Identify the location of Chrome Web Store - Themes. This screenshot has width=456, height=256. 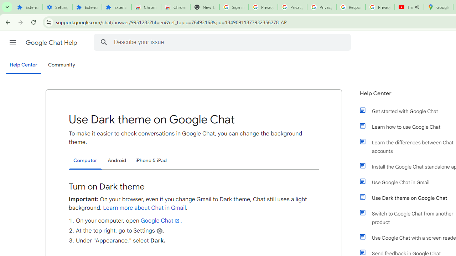
(175, 7).